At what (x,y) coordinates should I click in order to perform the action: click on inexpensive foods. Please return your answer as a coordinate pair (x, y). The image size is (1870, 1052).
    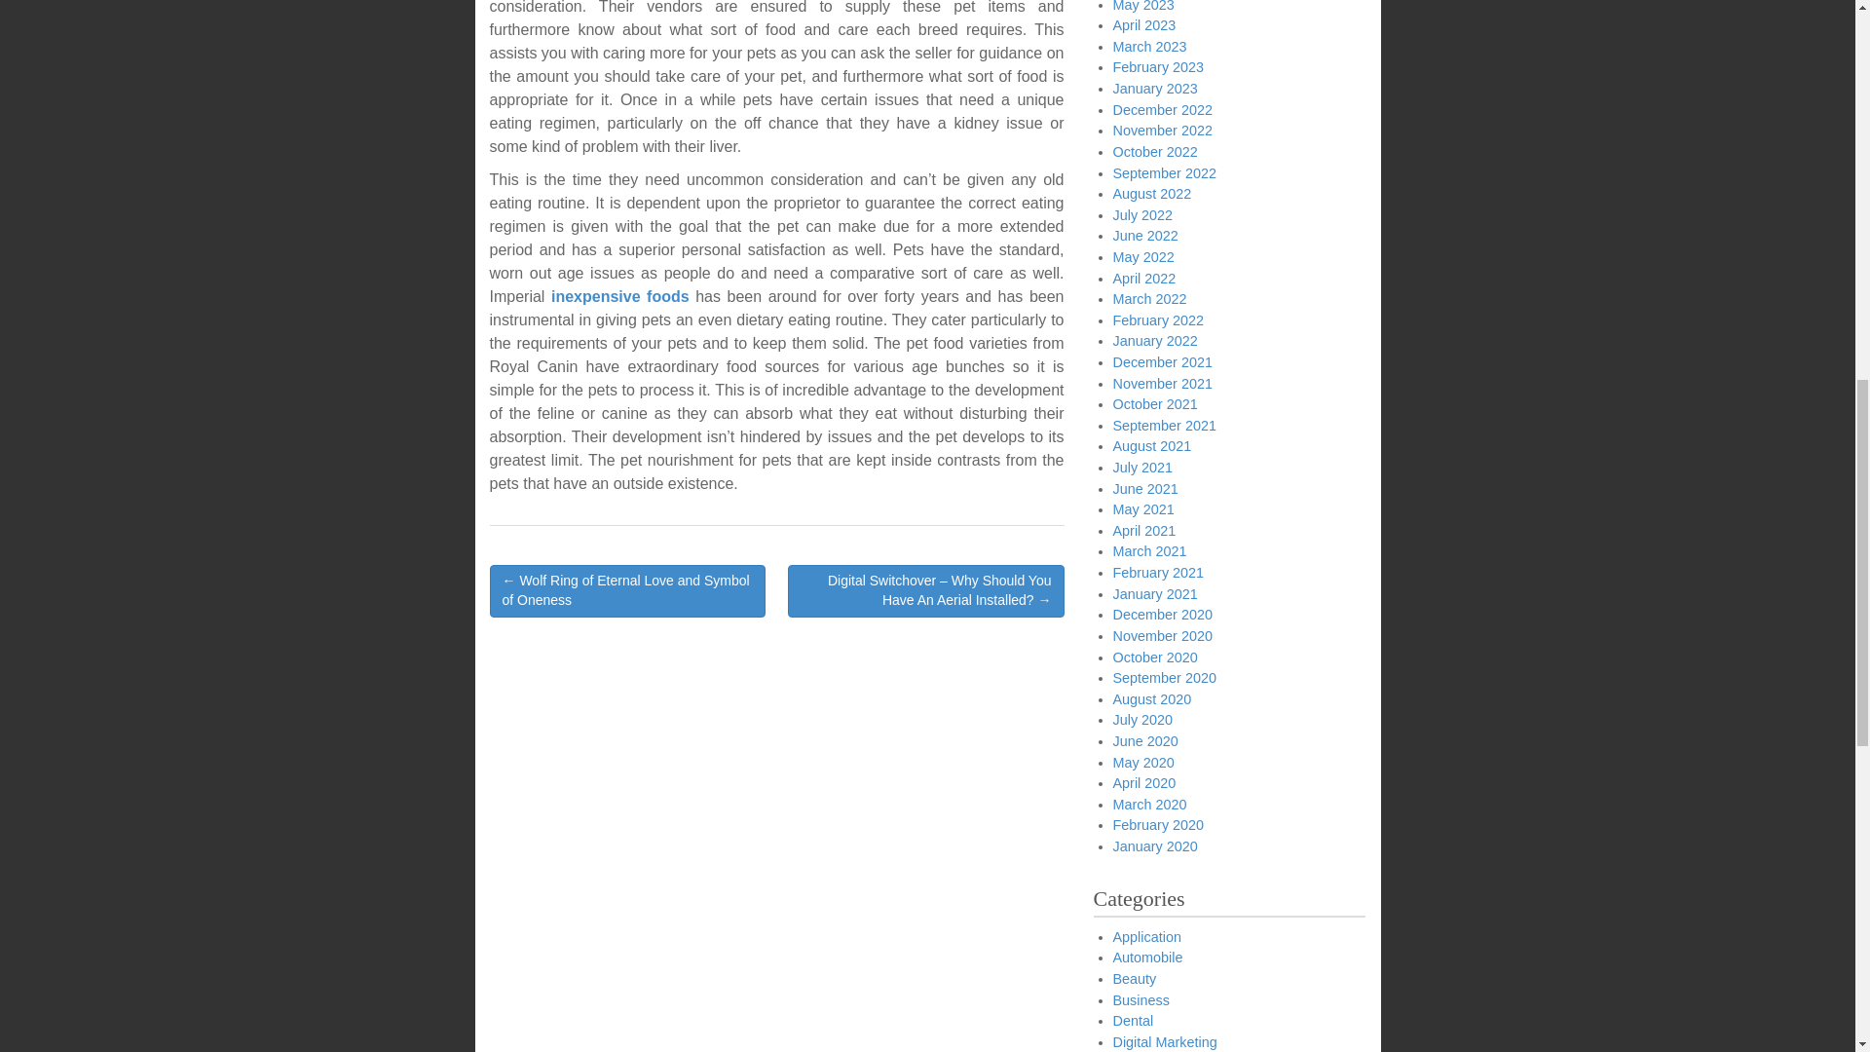
    Looking at the image, I should click on (620, 296).